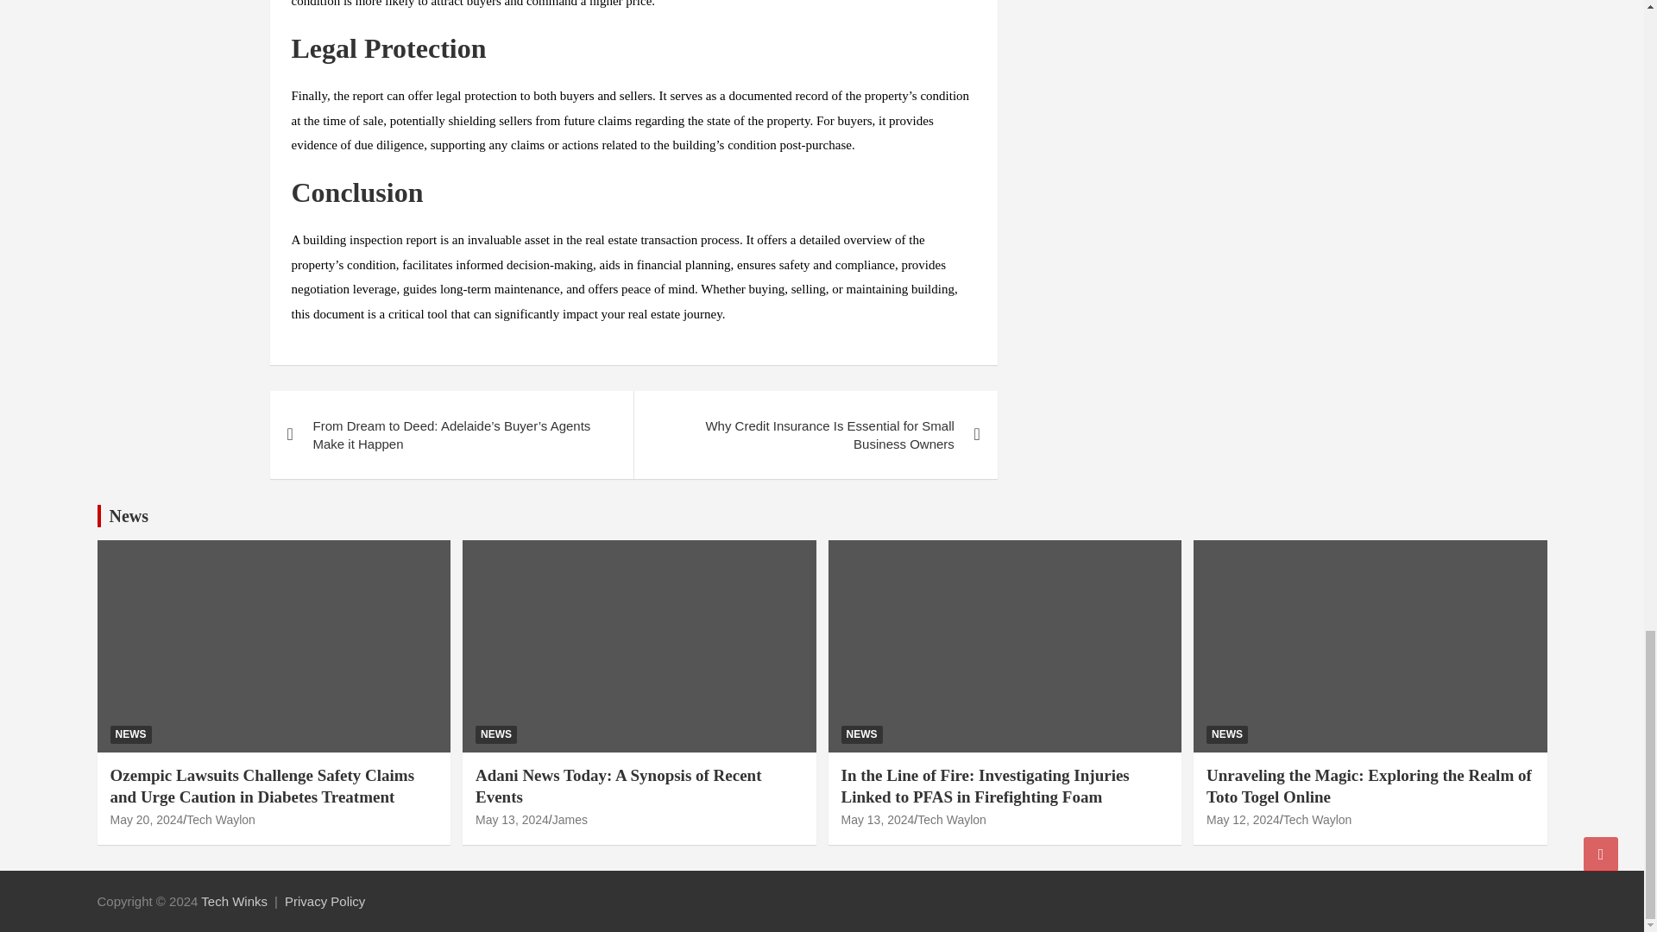 This screenshot has width=1657, height=932. I want to click on Tech Winks, so click(233, 901).